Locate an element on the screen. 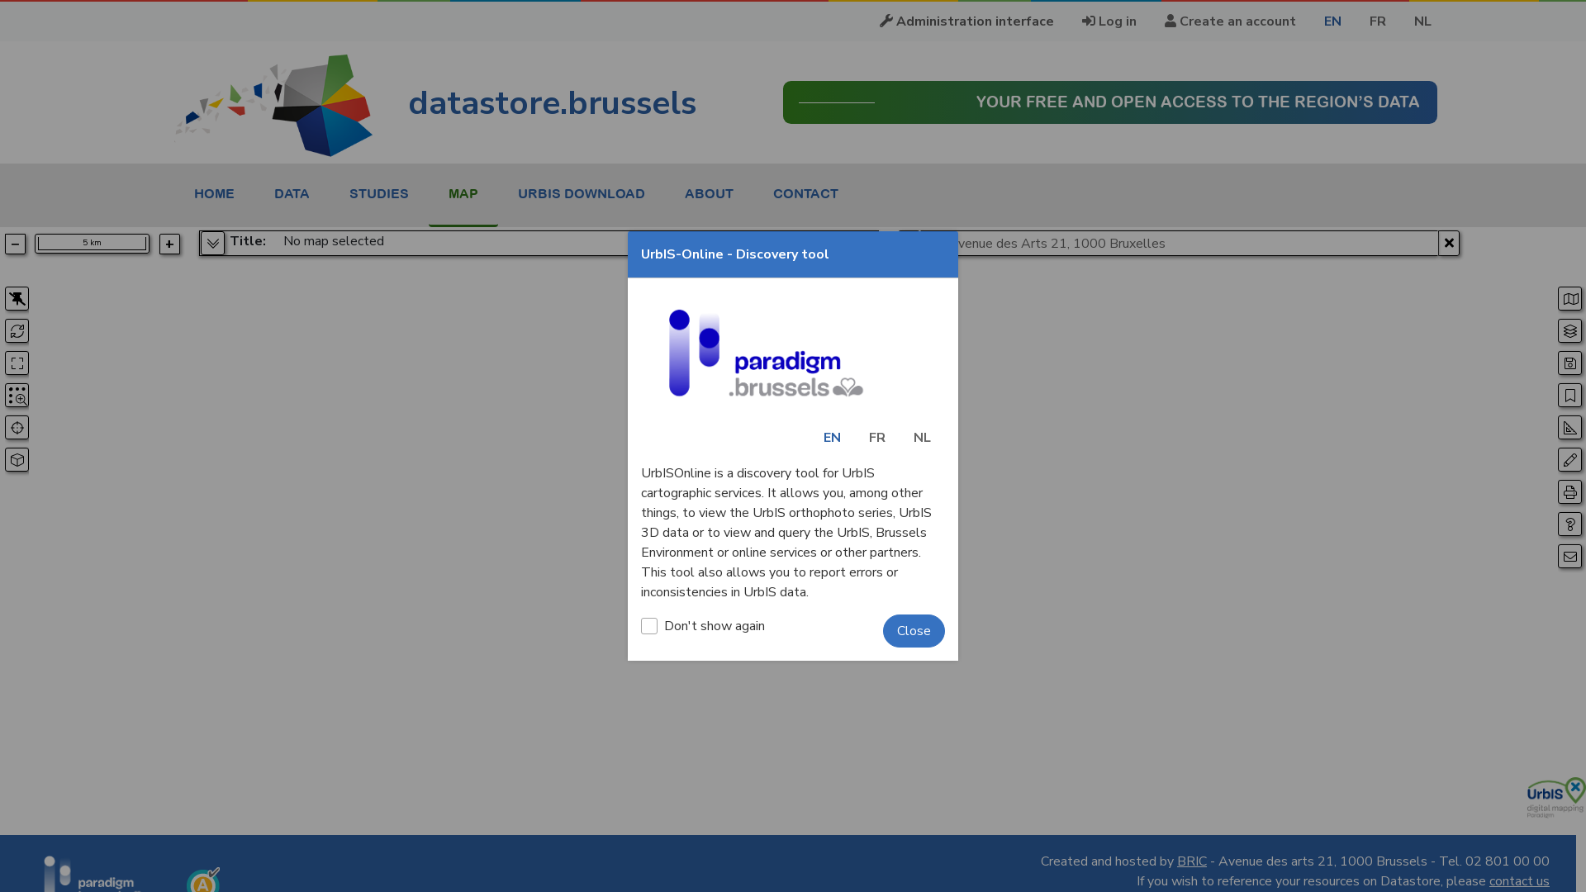  FR is located at coordinates (1378, 21).